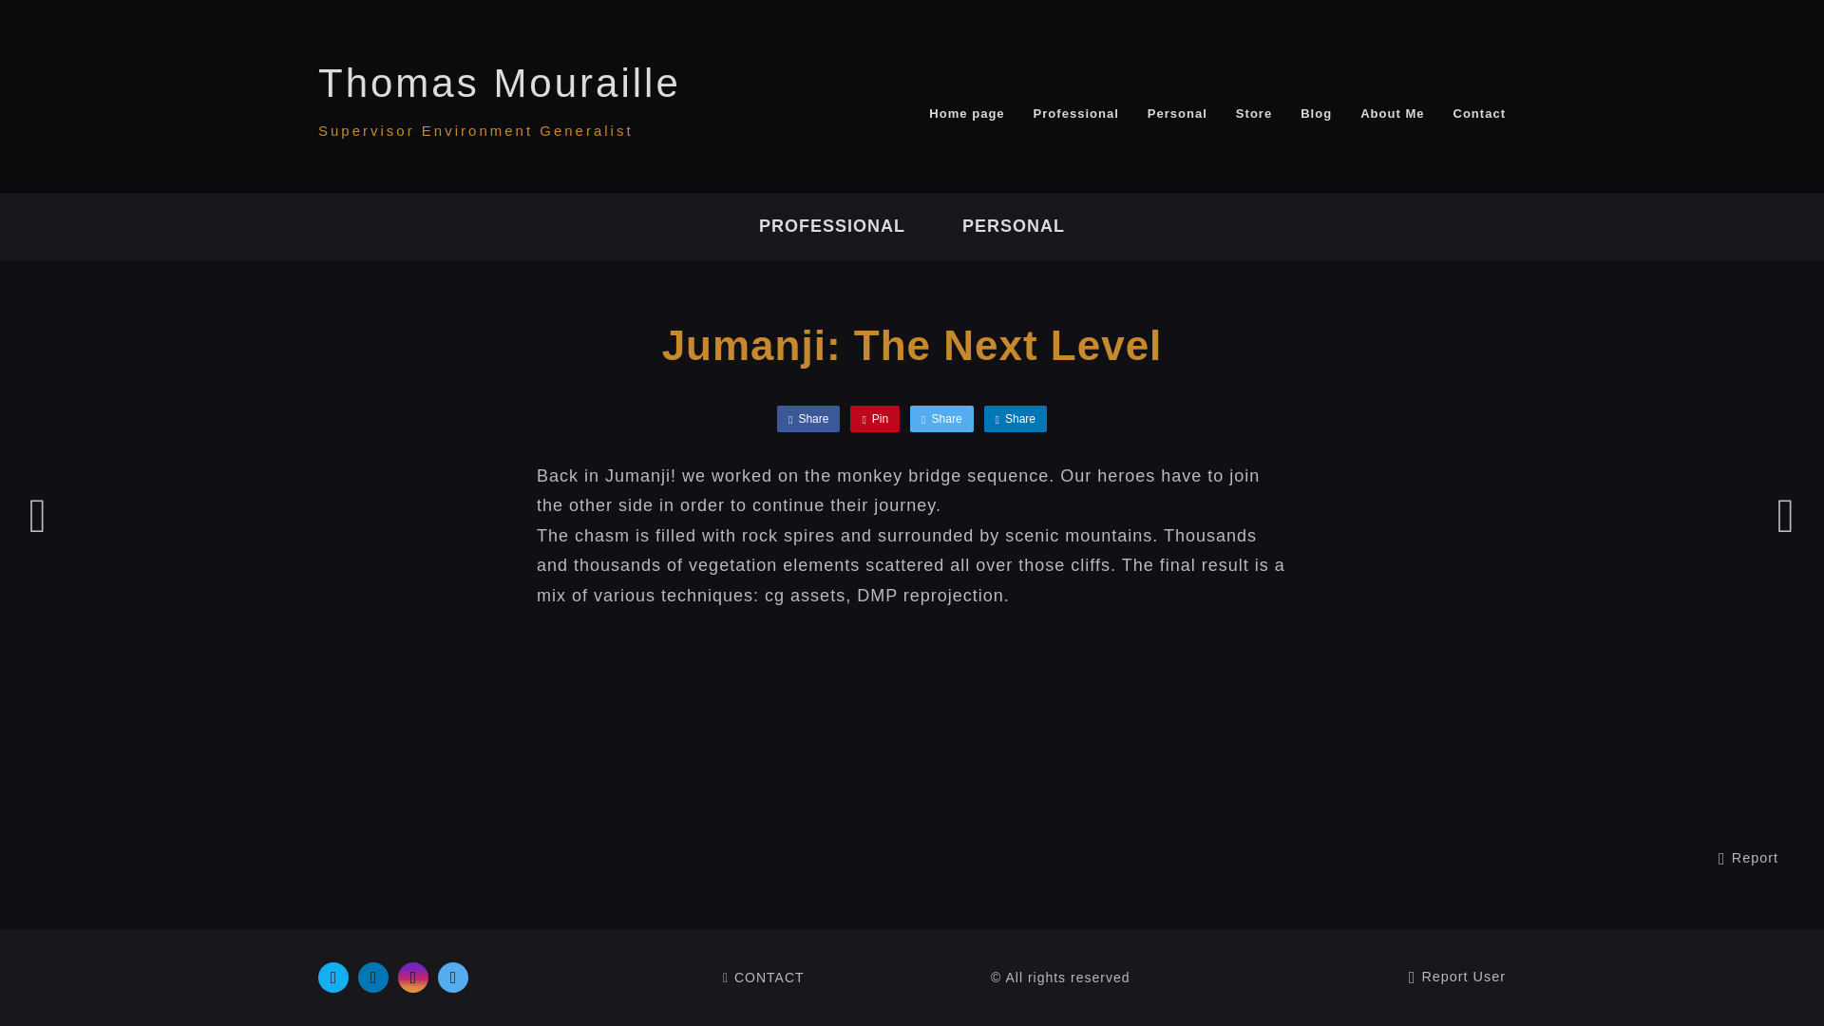 This screenshot has width=1824, height=1026. What do you see at coordinates (763, 977) in the screenshot?
I see `CONTACT` at bounding box center [763, 977].